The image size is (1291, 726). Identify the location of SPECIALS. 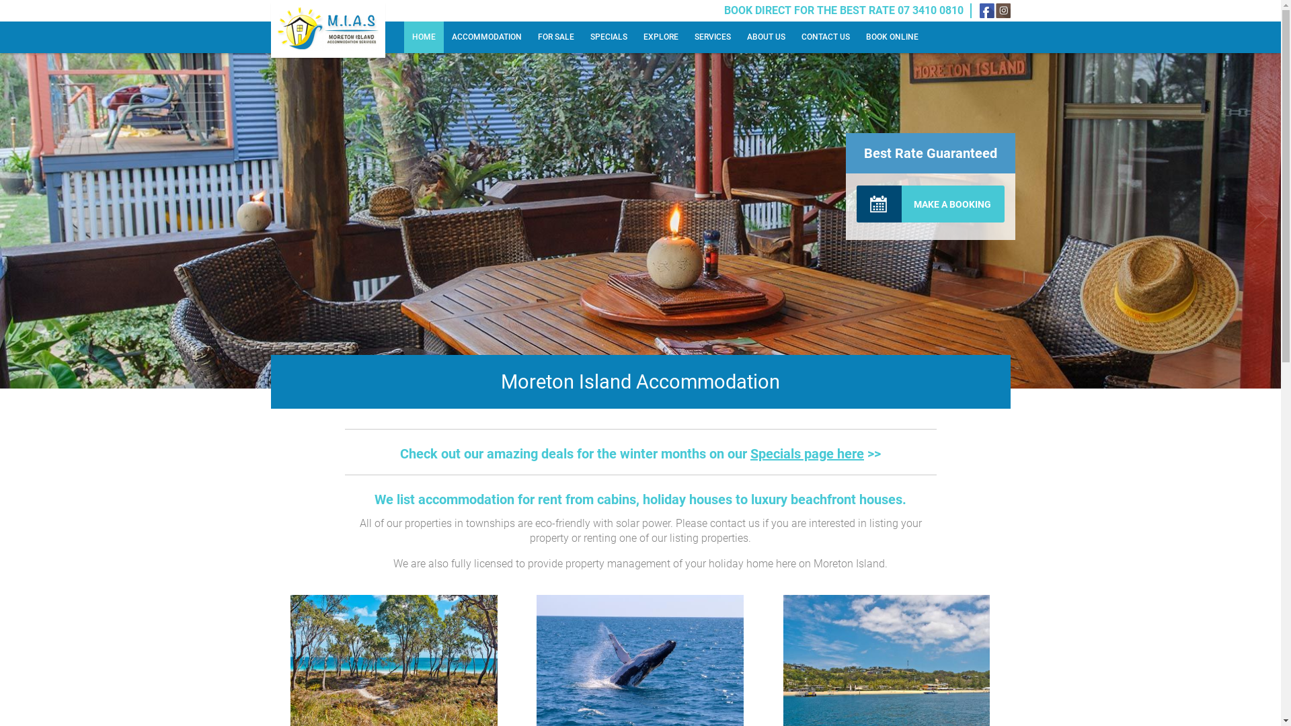
(609, 38).